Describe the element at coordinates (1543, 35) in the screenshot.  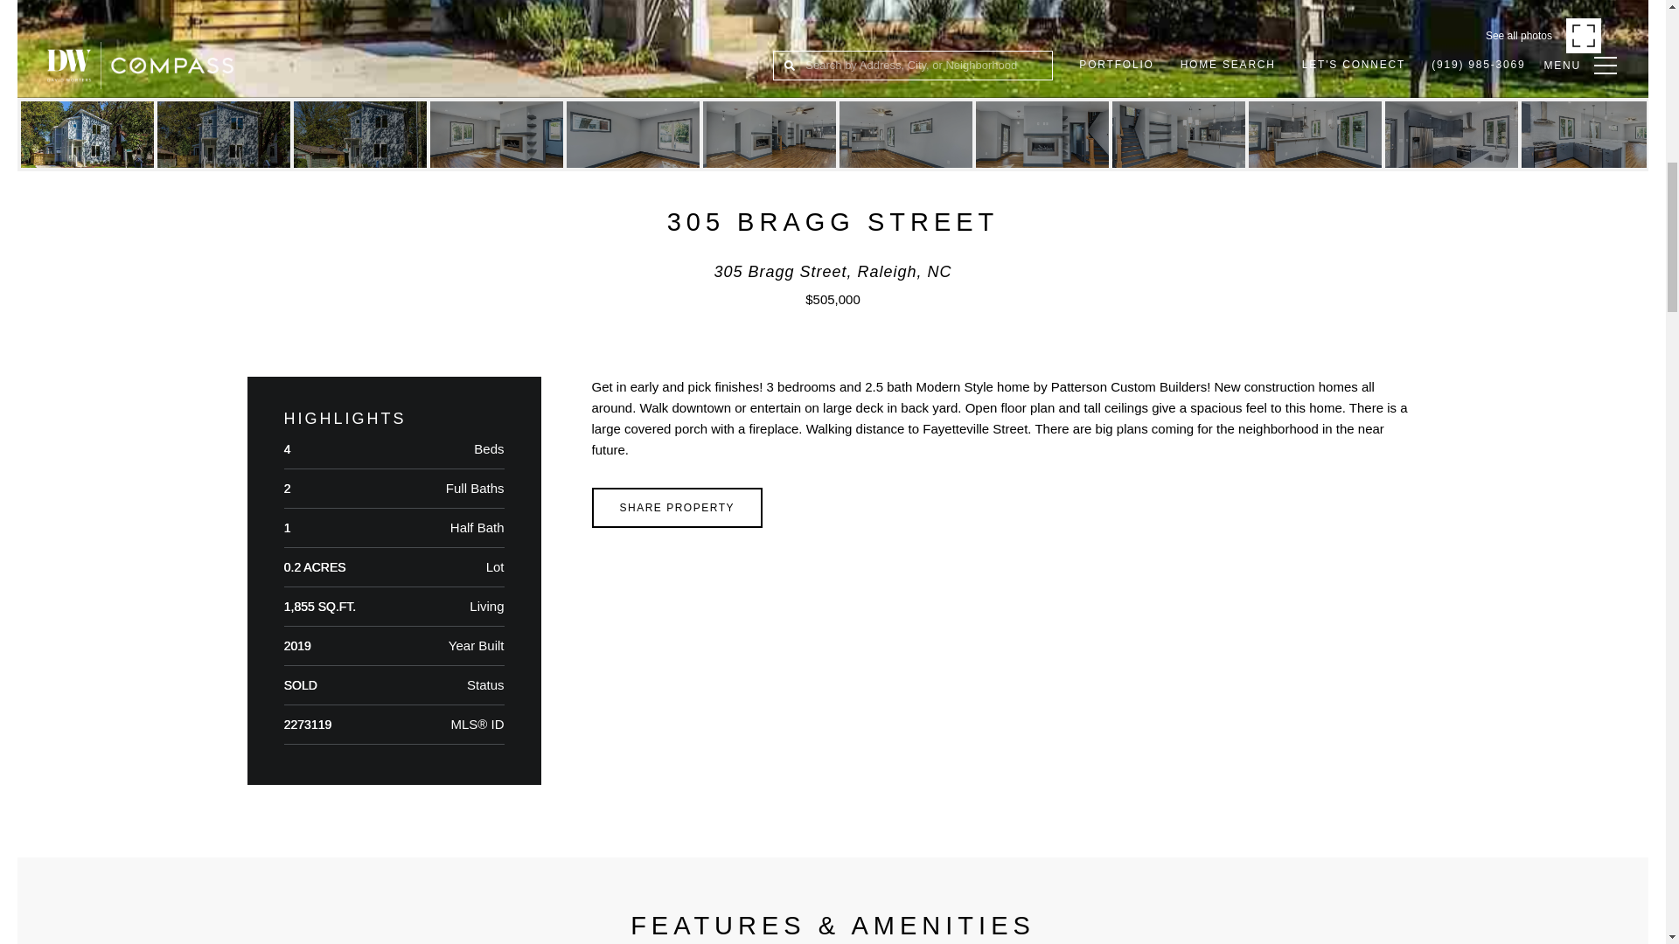
I see `See all photos` at that location.